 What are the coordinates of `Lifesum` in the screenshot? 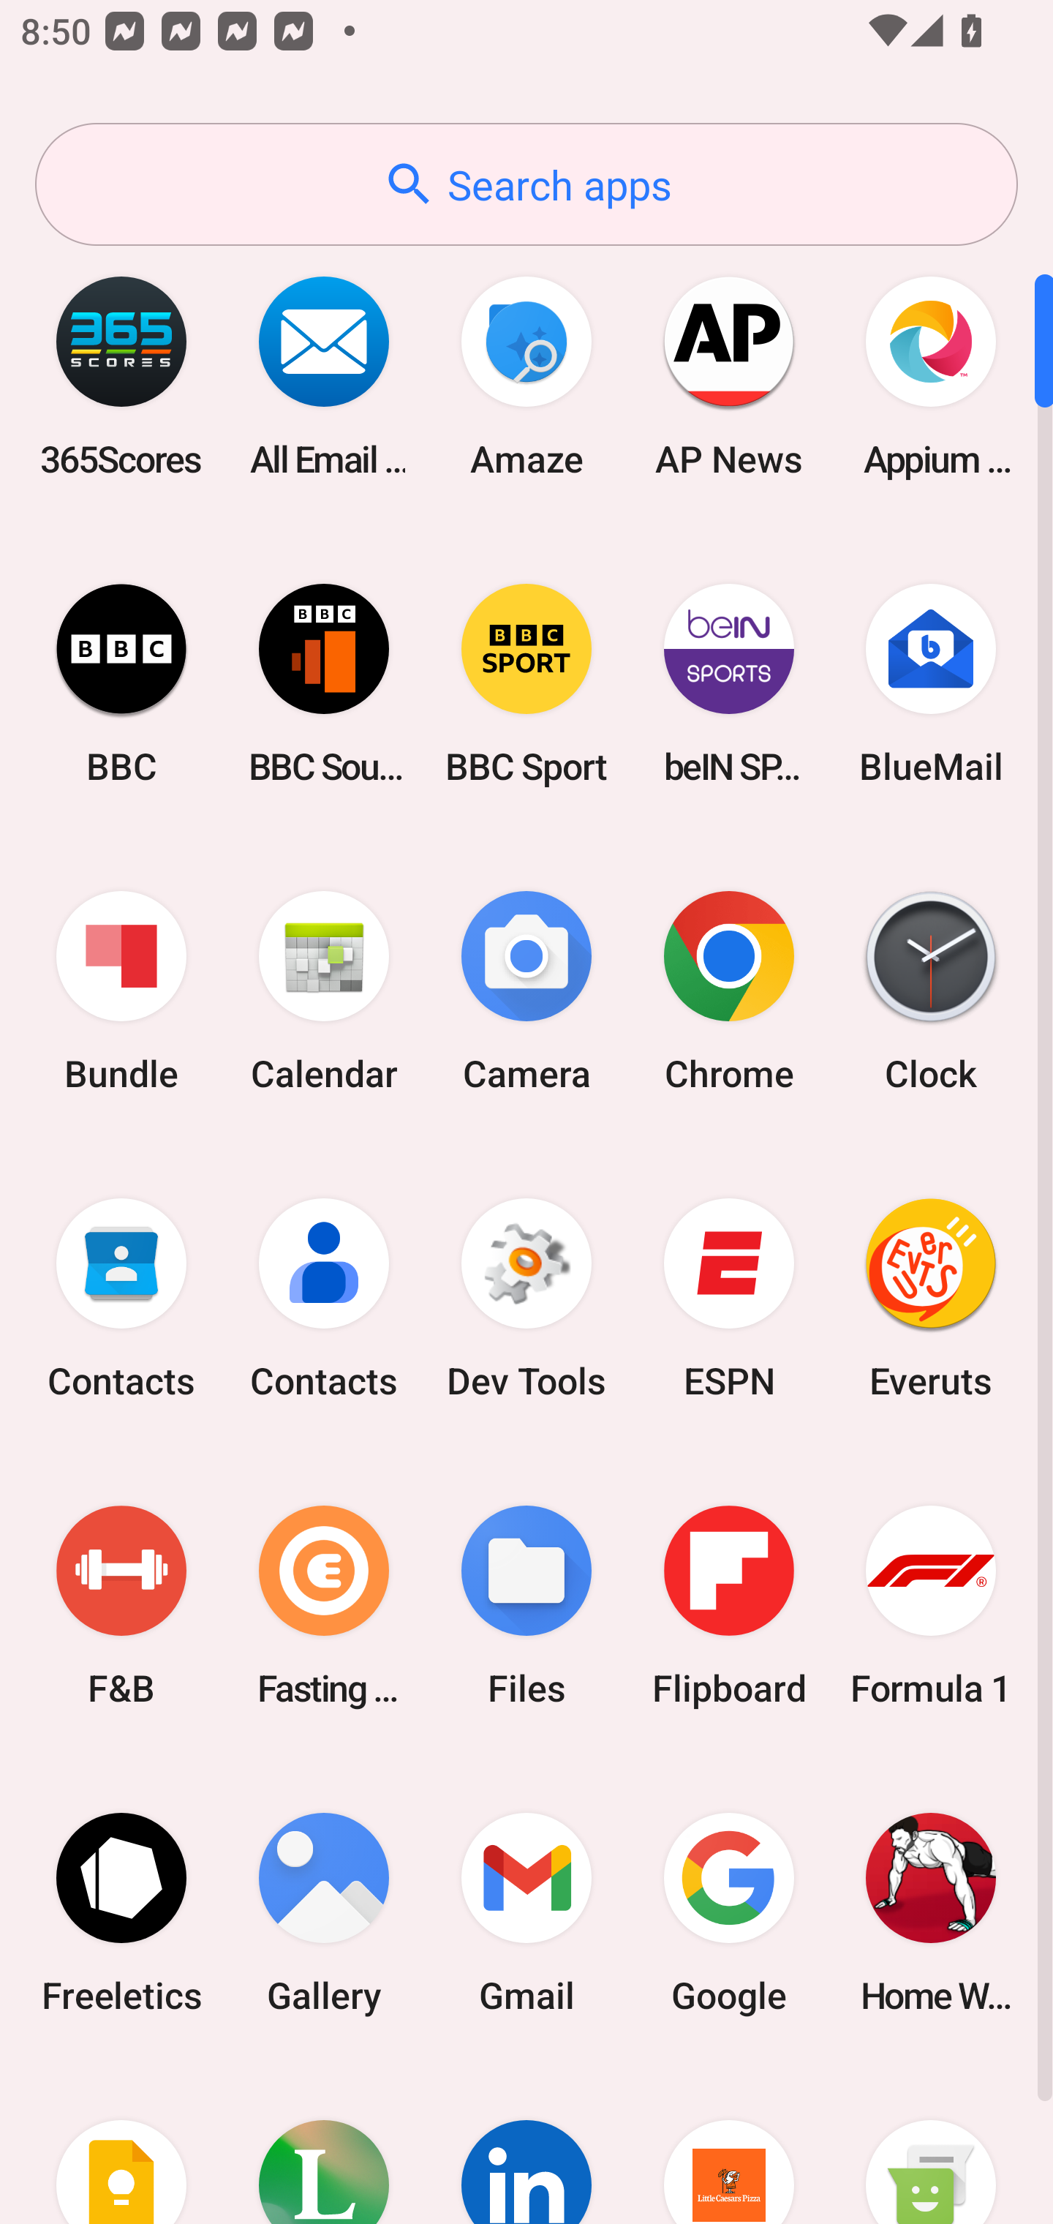 It's located at (324, 2145).